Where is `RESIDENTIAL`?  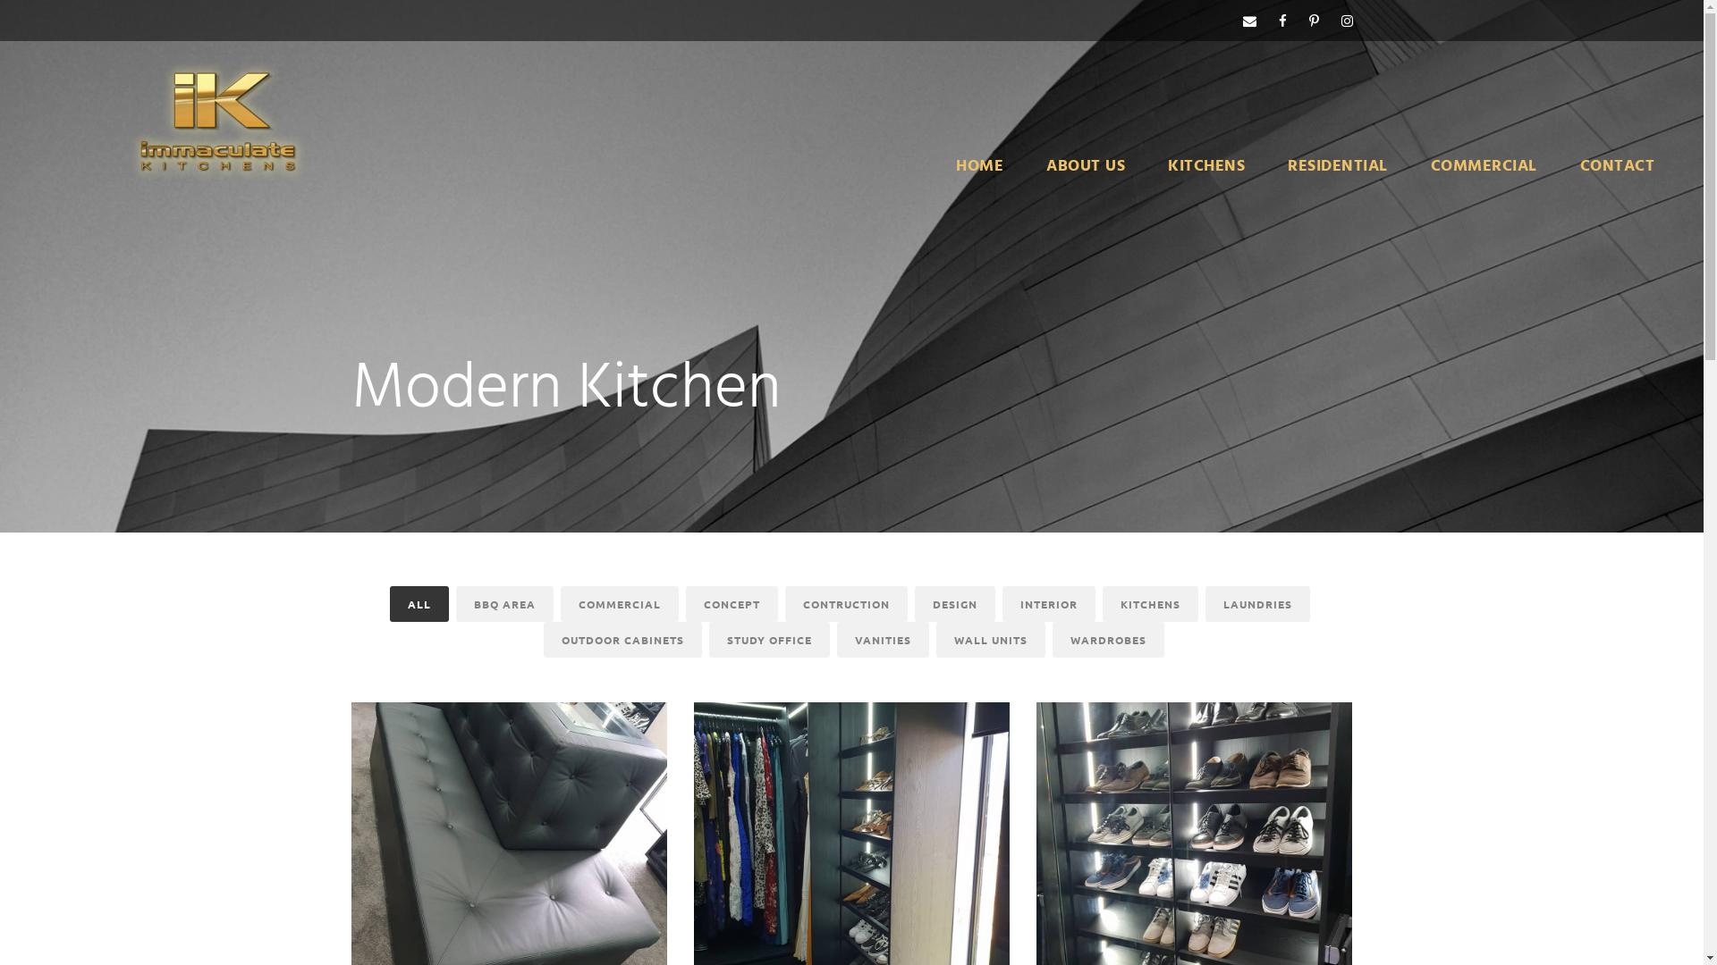 RESIDENTIAL is located at coordinates (1338, 180).